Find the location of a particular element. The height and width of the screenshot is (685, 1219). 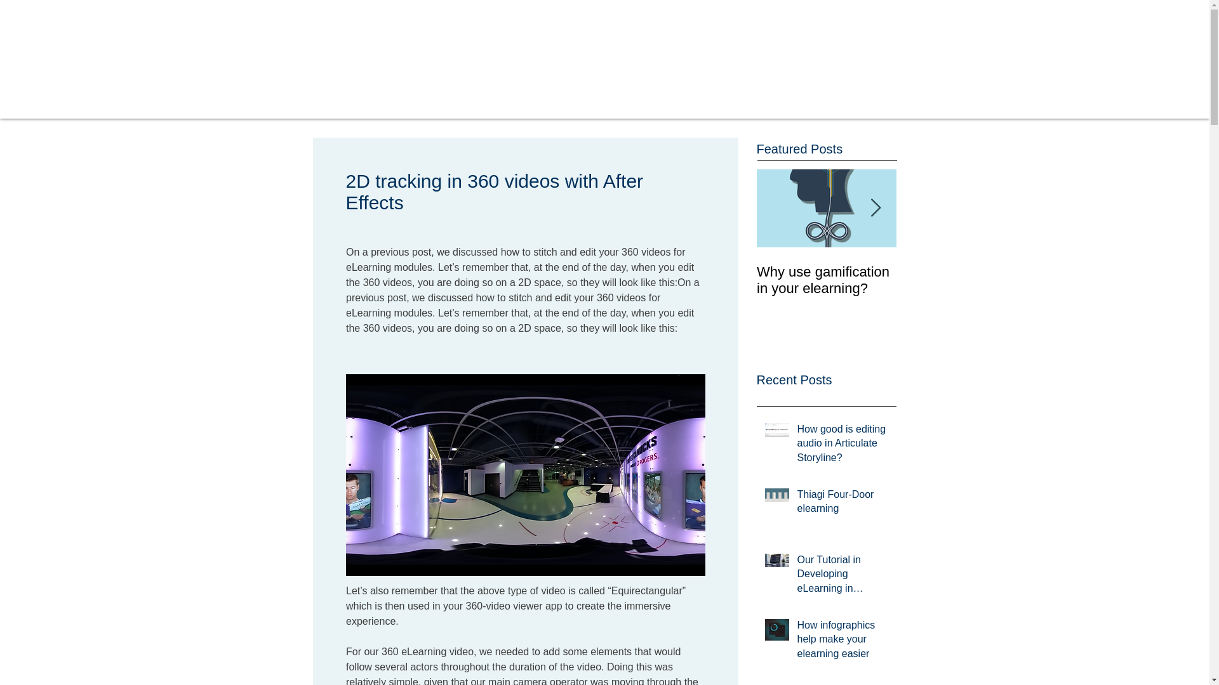

Thiagi Four-Door elearning is located at coordinates (843, 504).